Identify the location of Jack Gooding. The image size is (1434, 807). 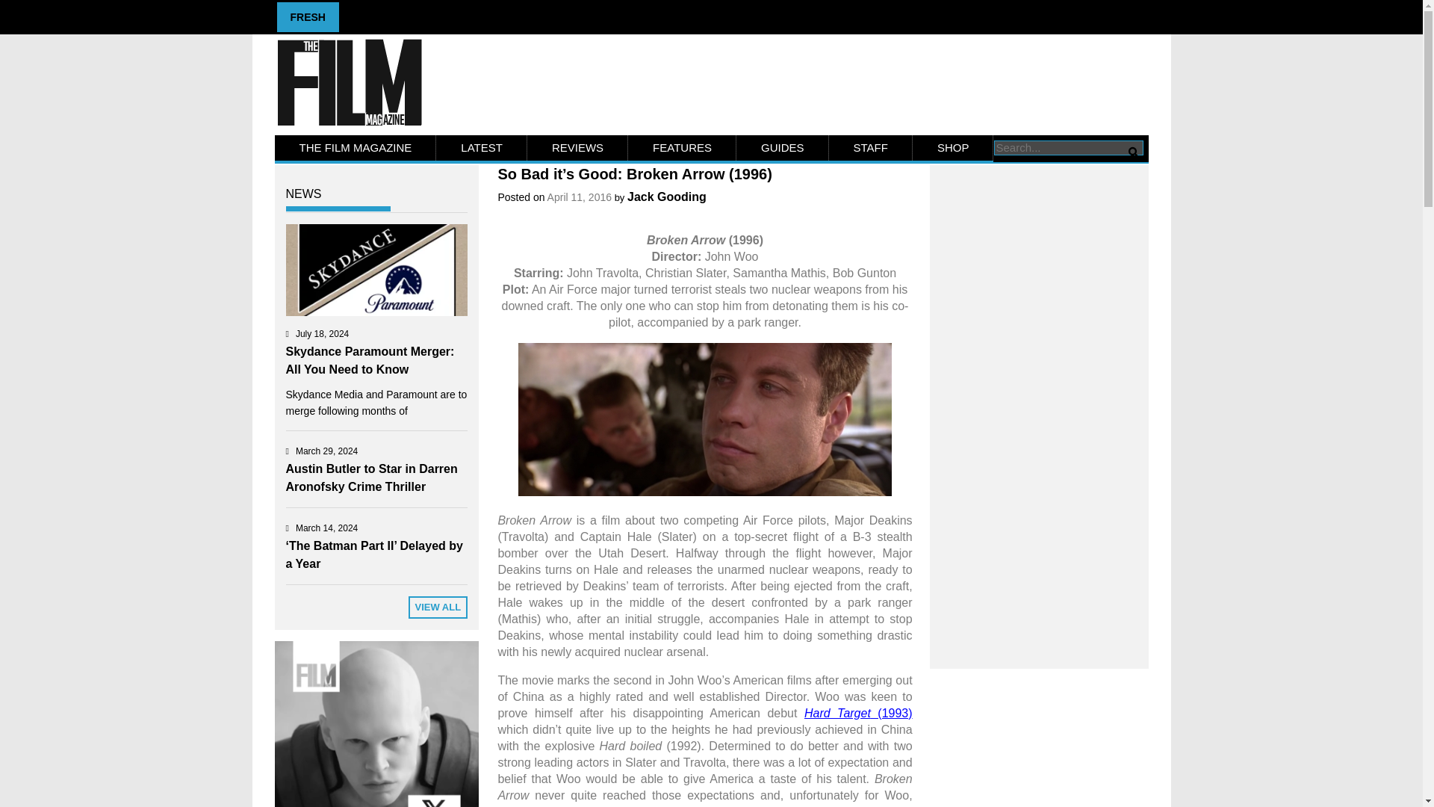
(667, 197).